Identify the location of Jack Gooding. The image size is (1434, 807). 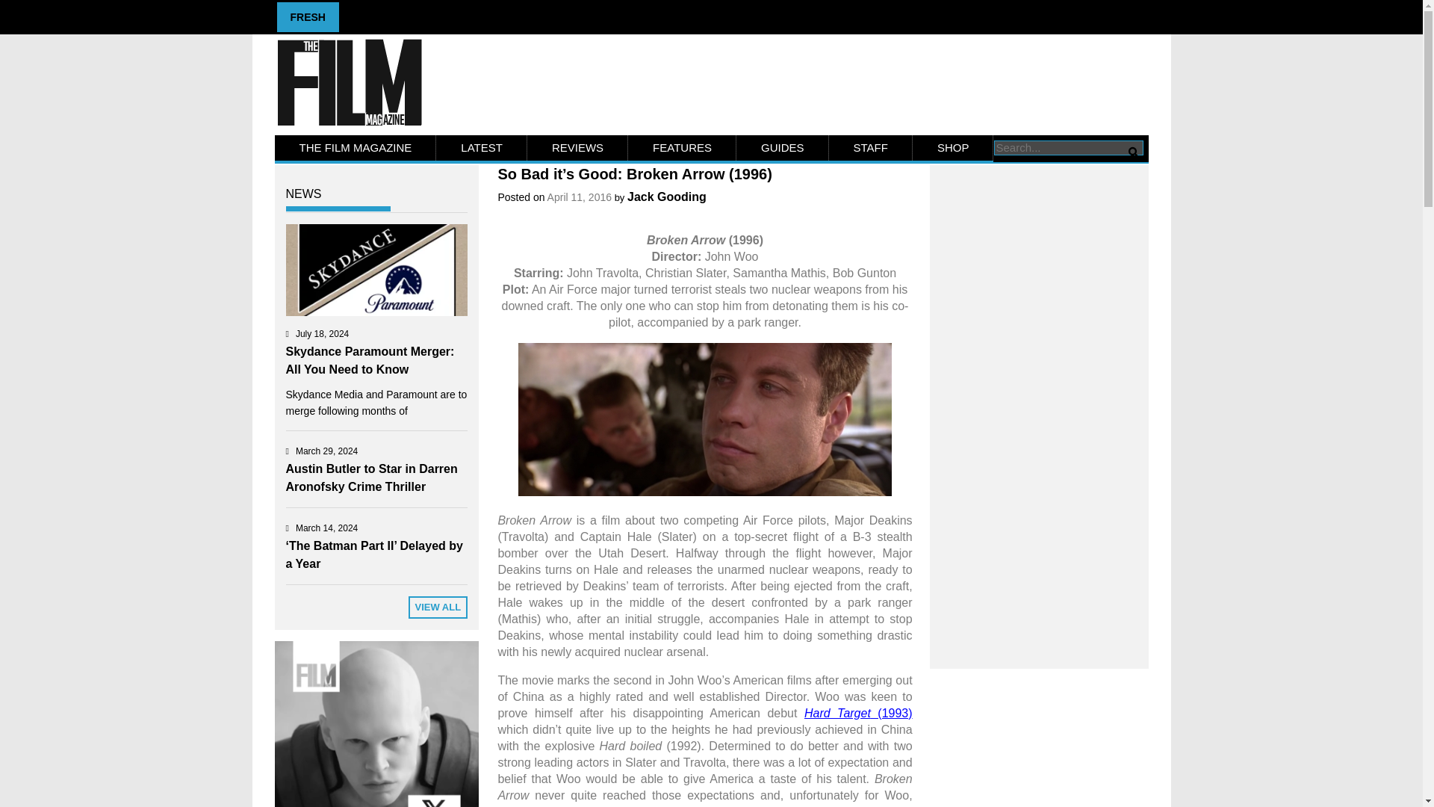
(667, 197).